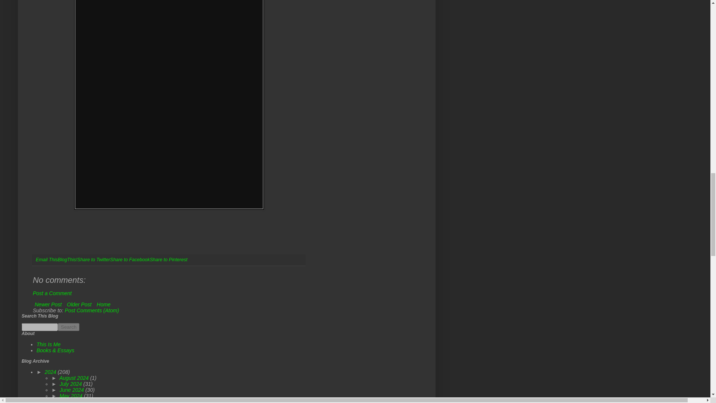  Describe the element at coordinates (72, 401) in the screenshot. I see `April 2024` at that location.